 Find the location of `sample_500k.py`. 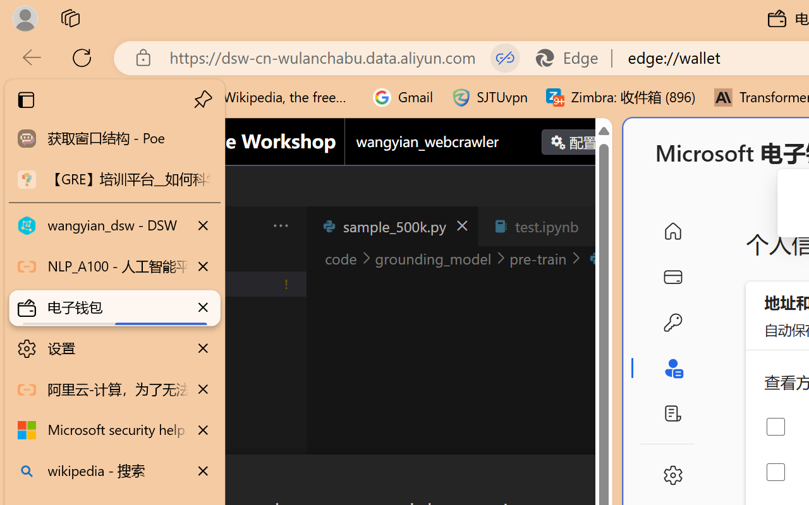

sample_500k.py is located at coordinates (392, 226).